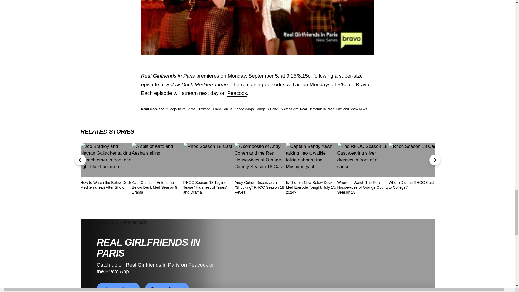 This screenshot has width=519, height=292. What do you see at coordinates (244, 109) in the screenshot?
I see `Kacey Margo` at bounding box center [244, 109].